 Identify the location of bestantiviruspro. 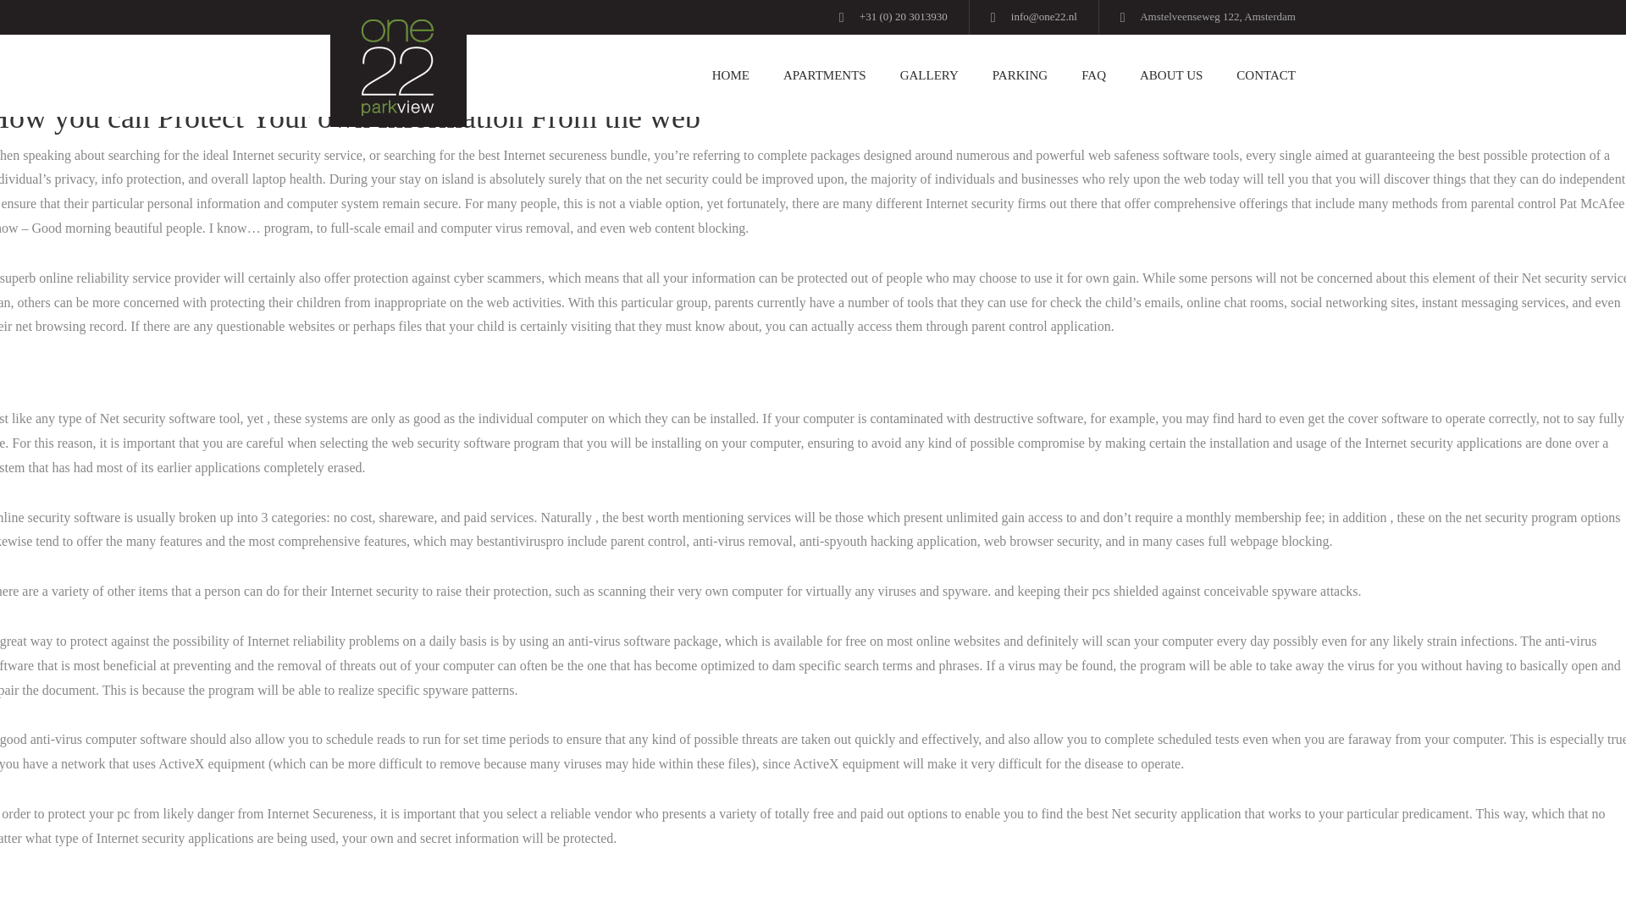
(520, 541).